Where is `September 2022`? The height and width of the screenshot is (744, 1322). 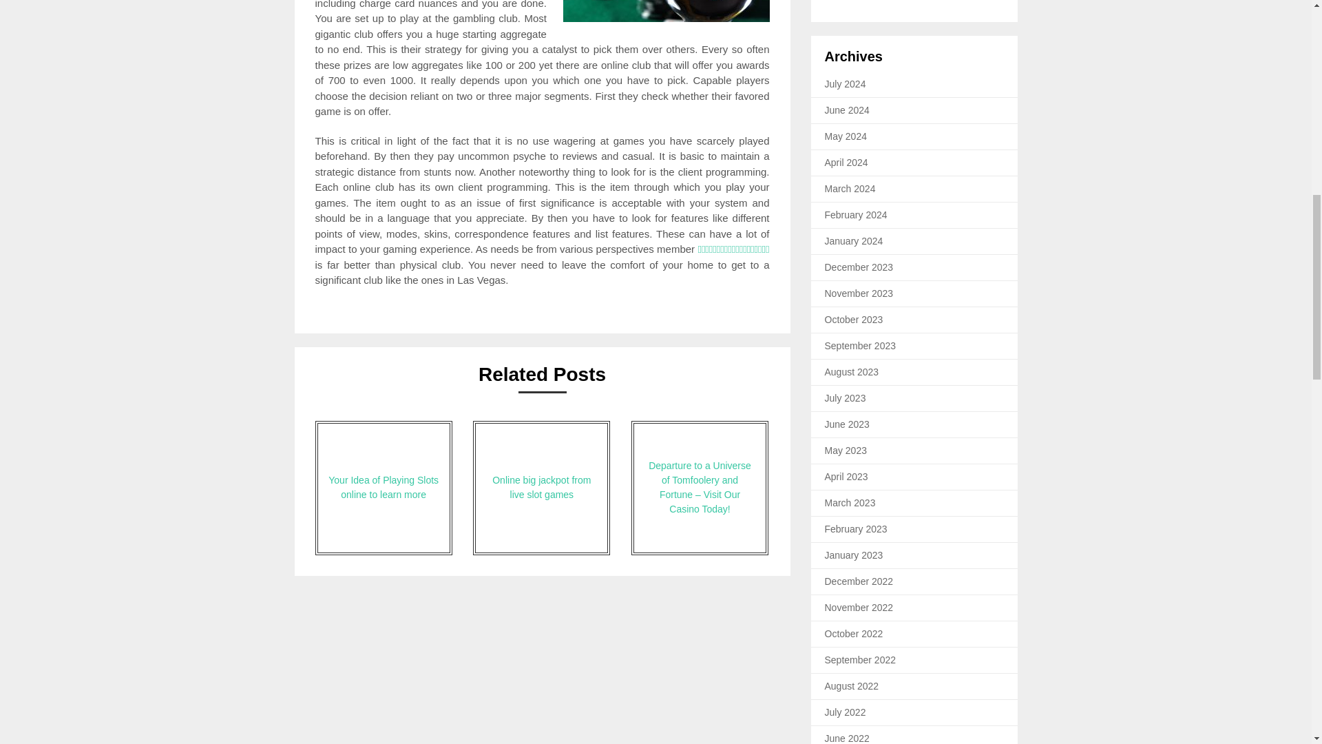
September 2022 is located at coordinates (861, 660).